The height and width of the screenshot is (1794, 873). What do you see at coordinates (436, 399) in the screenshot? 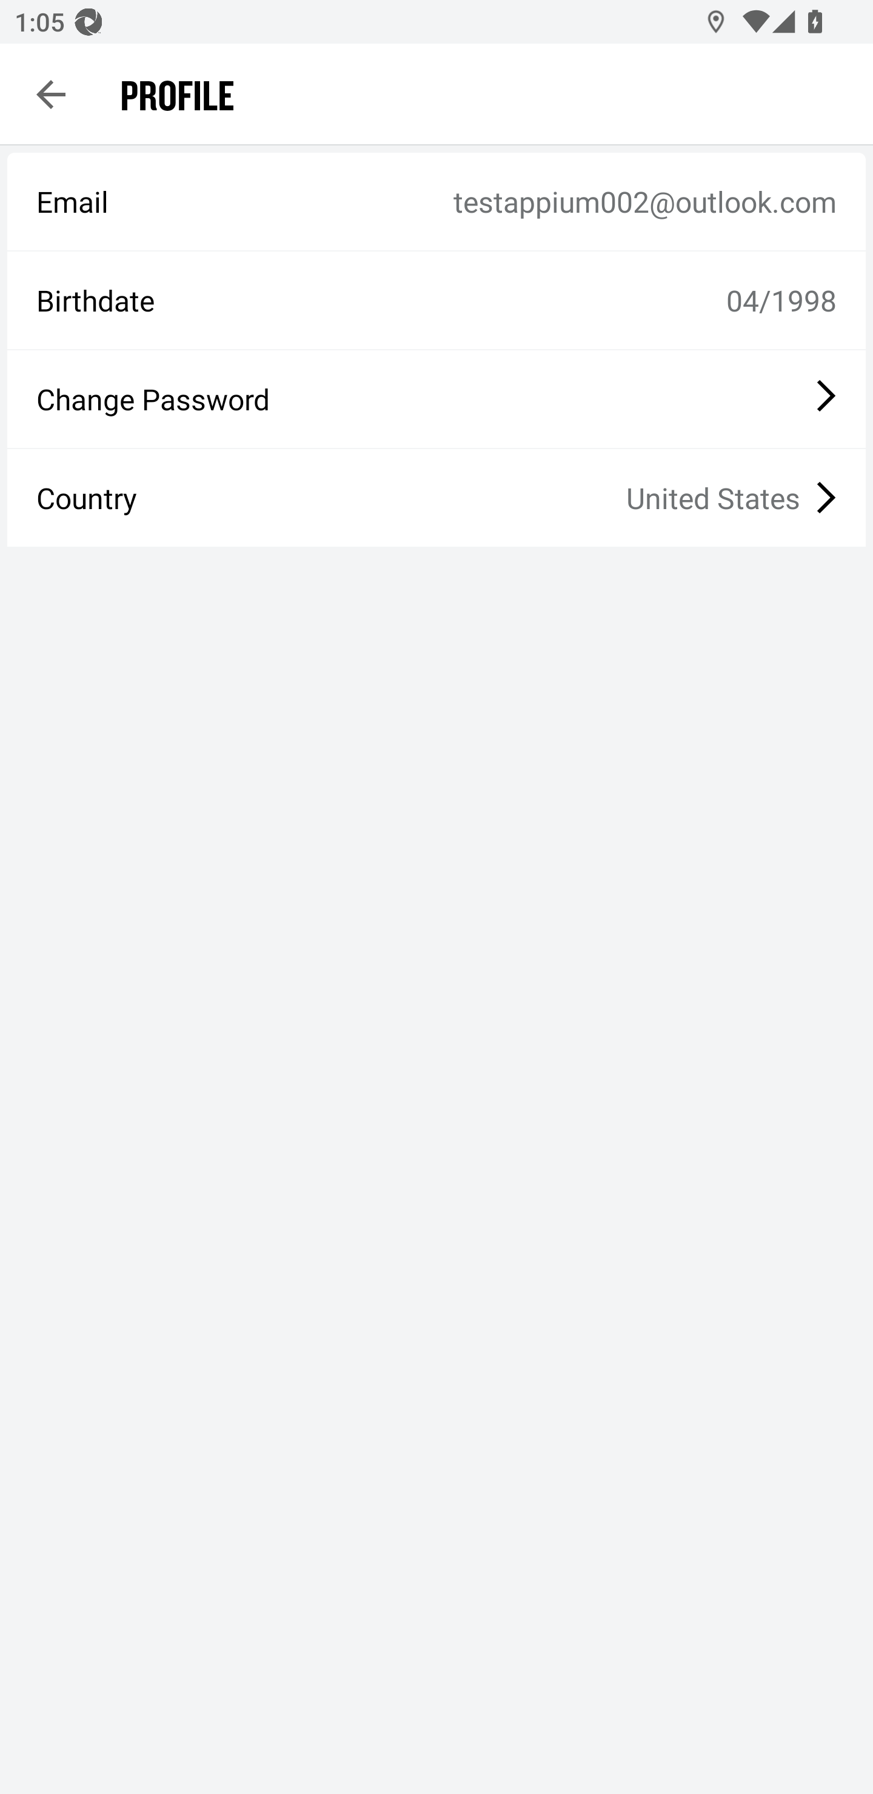
I see `Change Password` at bounding box center [436, 399].